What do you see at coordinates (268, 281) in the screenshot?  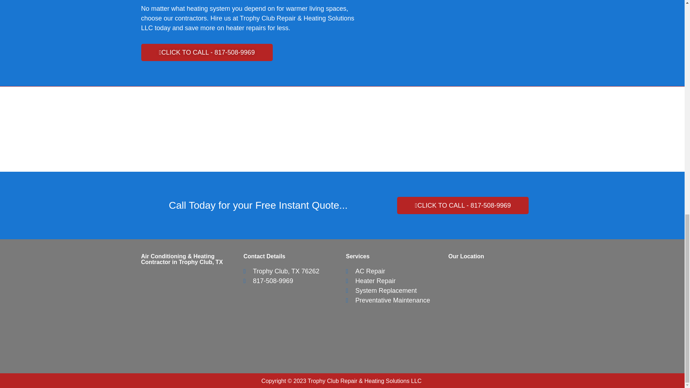 I see `817-508-9969` at bounding box center [268, 281].